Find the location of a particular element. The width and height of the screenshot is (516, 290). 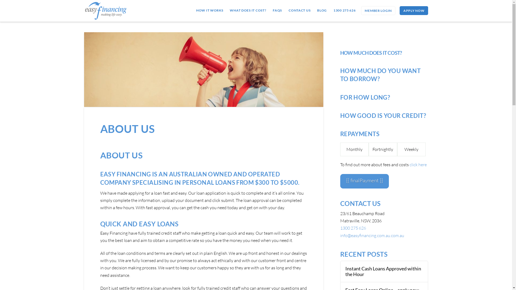

MEMBER LOGIN is located at coordinates (378, 11).